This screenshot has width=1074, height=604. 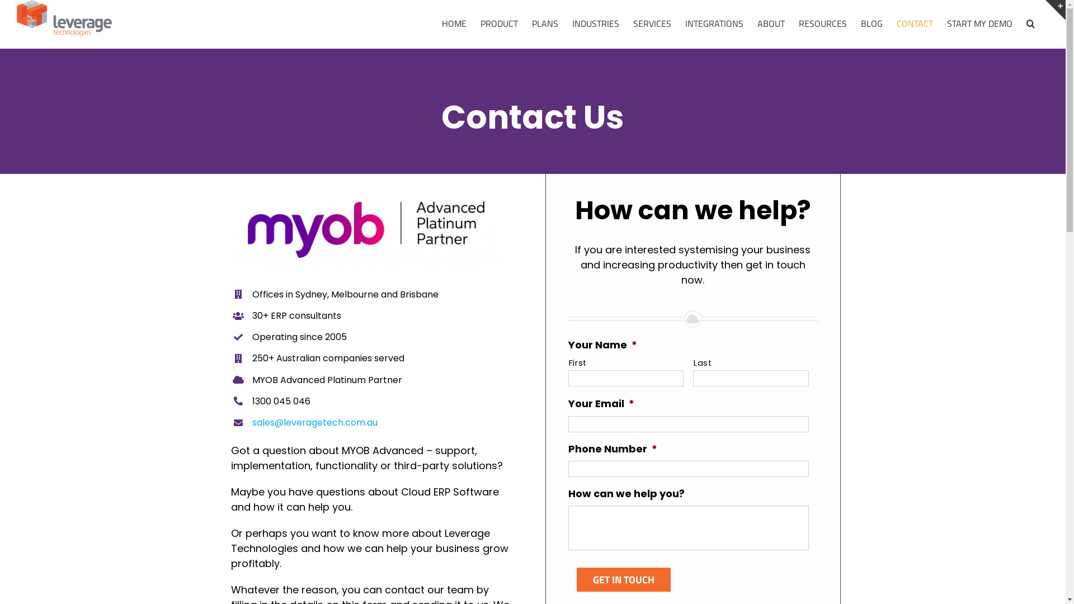 What do you see at coordinates (823, 23) in the screenshot?
I see `RESOURCES` at bounding box center [823, 23].